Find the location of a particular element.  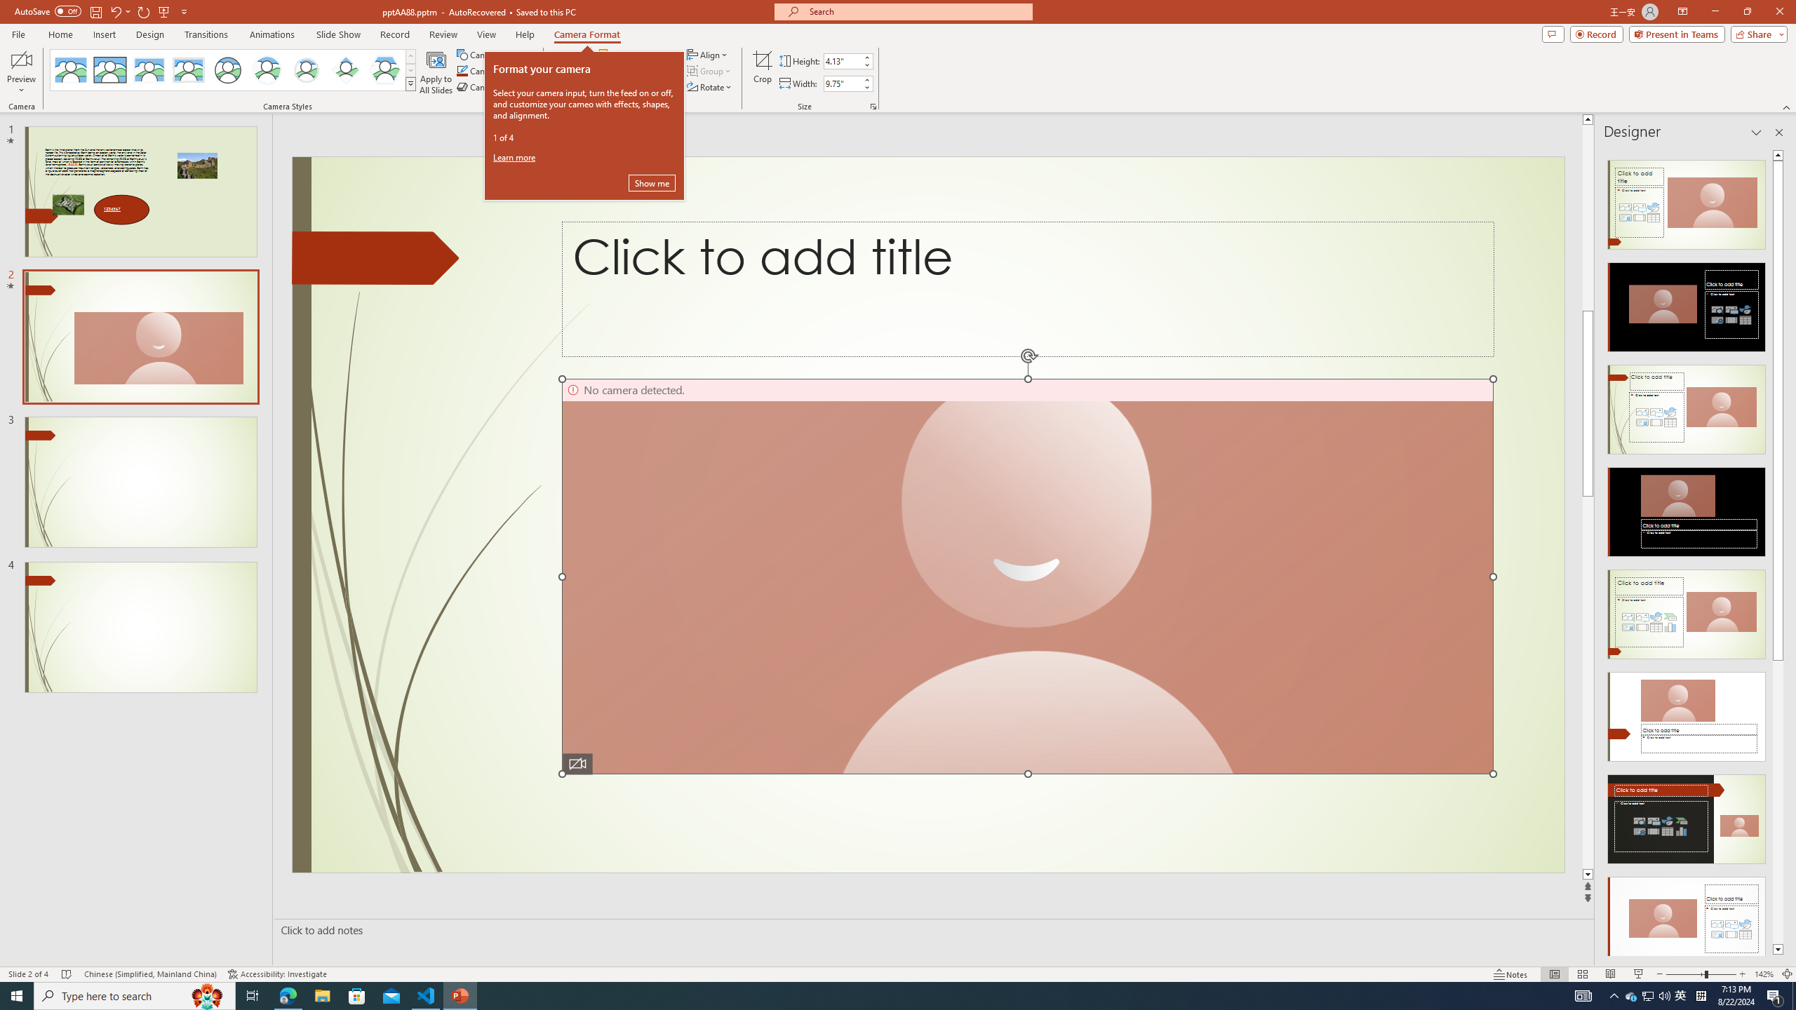

Send Backward is located at coordinates (634, 70).